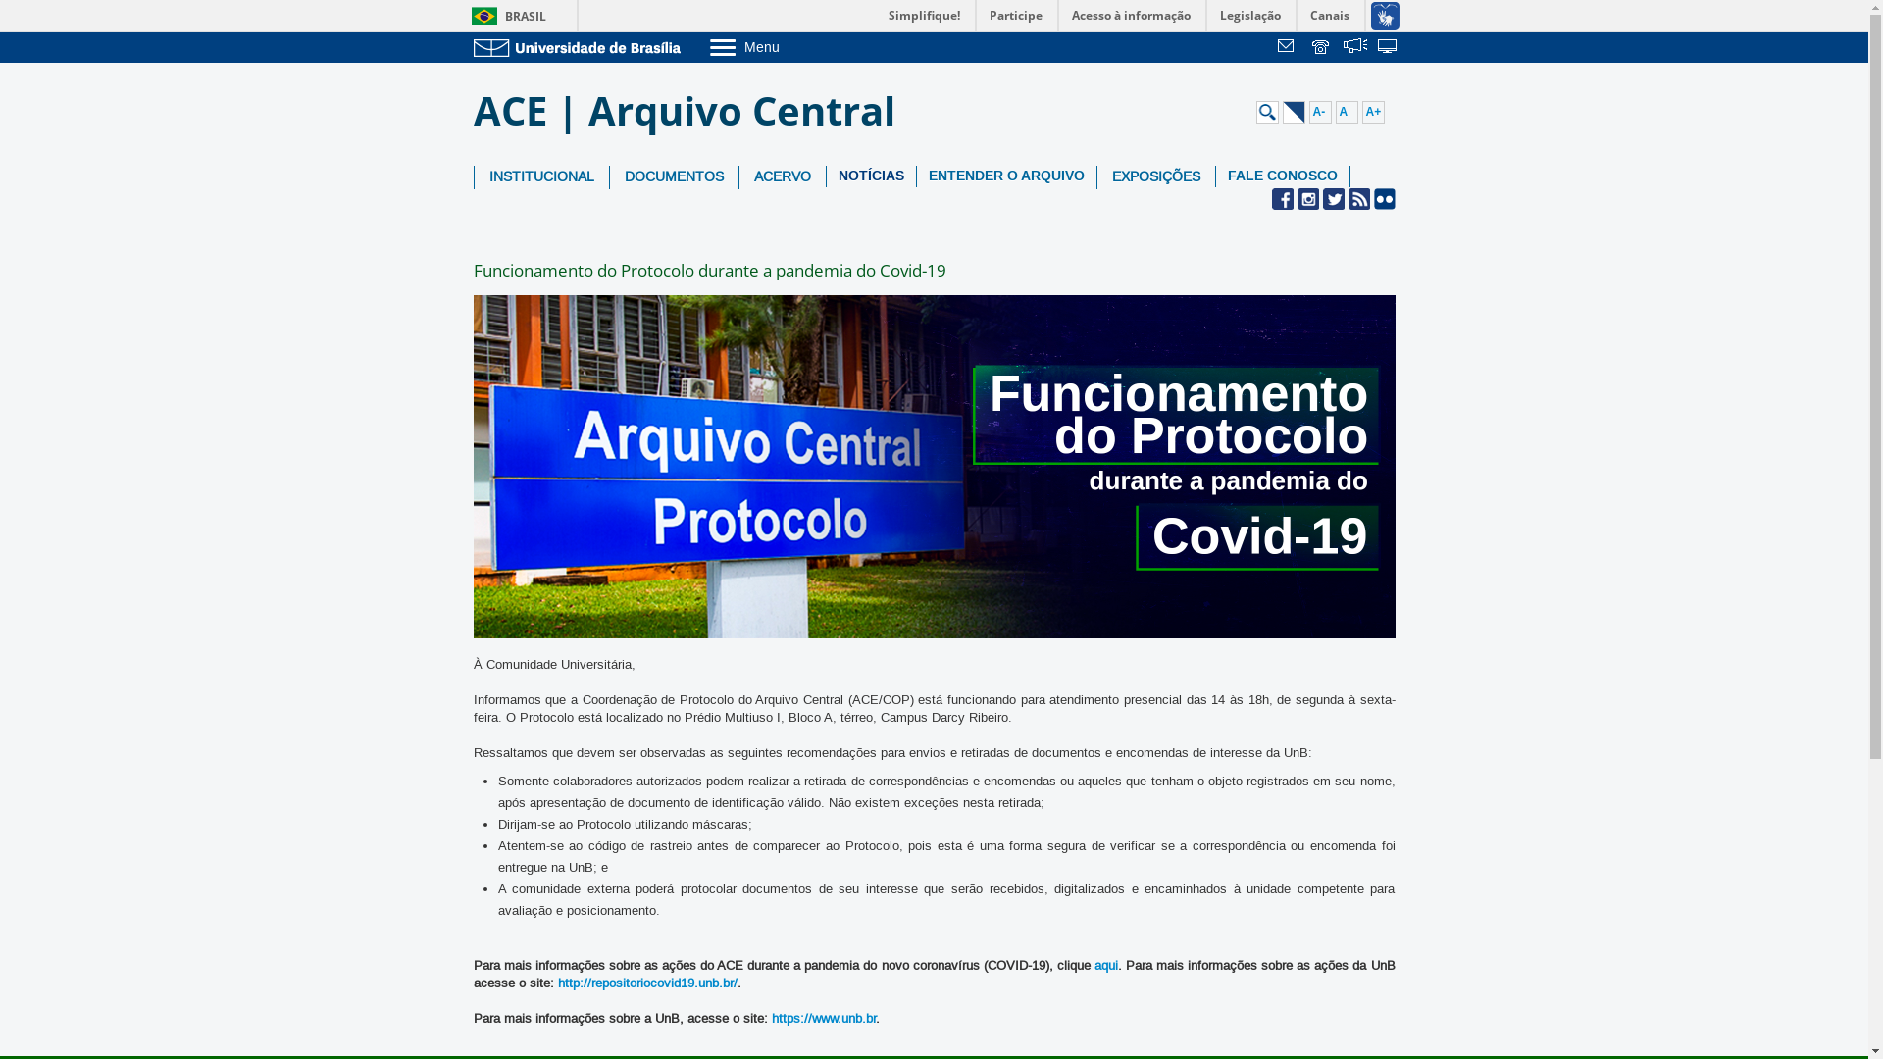 This screenshot has width=1883, height=1059. Describe the element at coordinates (1355, 48) in the screenshot. I see `Fala.BR` at that location.